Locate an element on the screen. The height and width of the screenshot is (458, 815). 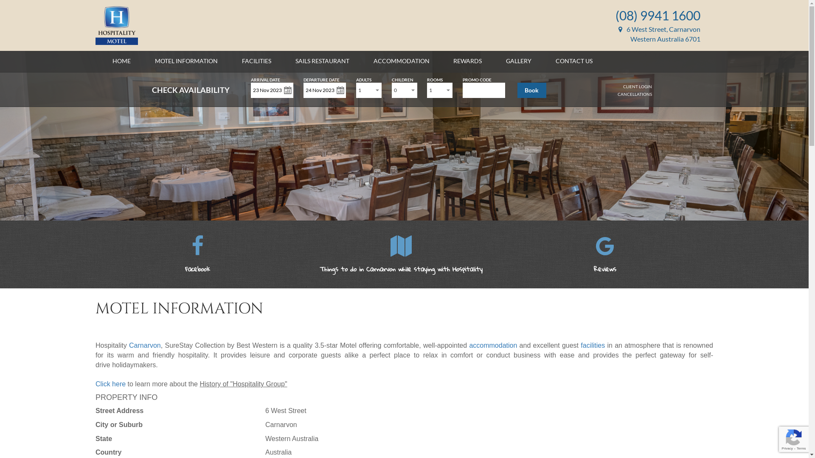
(08) 9941 1600 is located at coordinates (658, 15).